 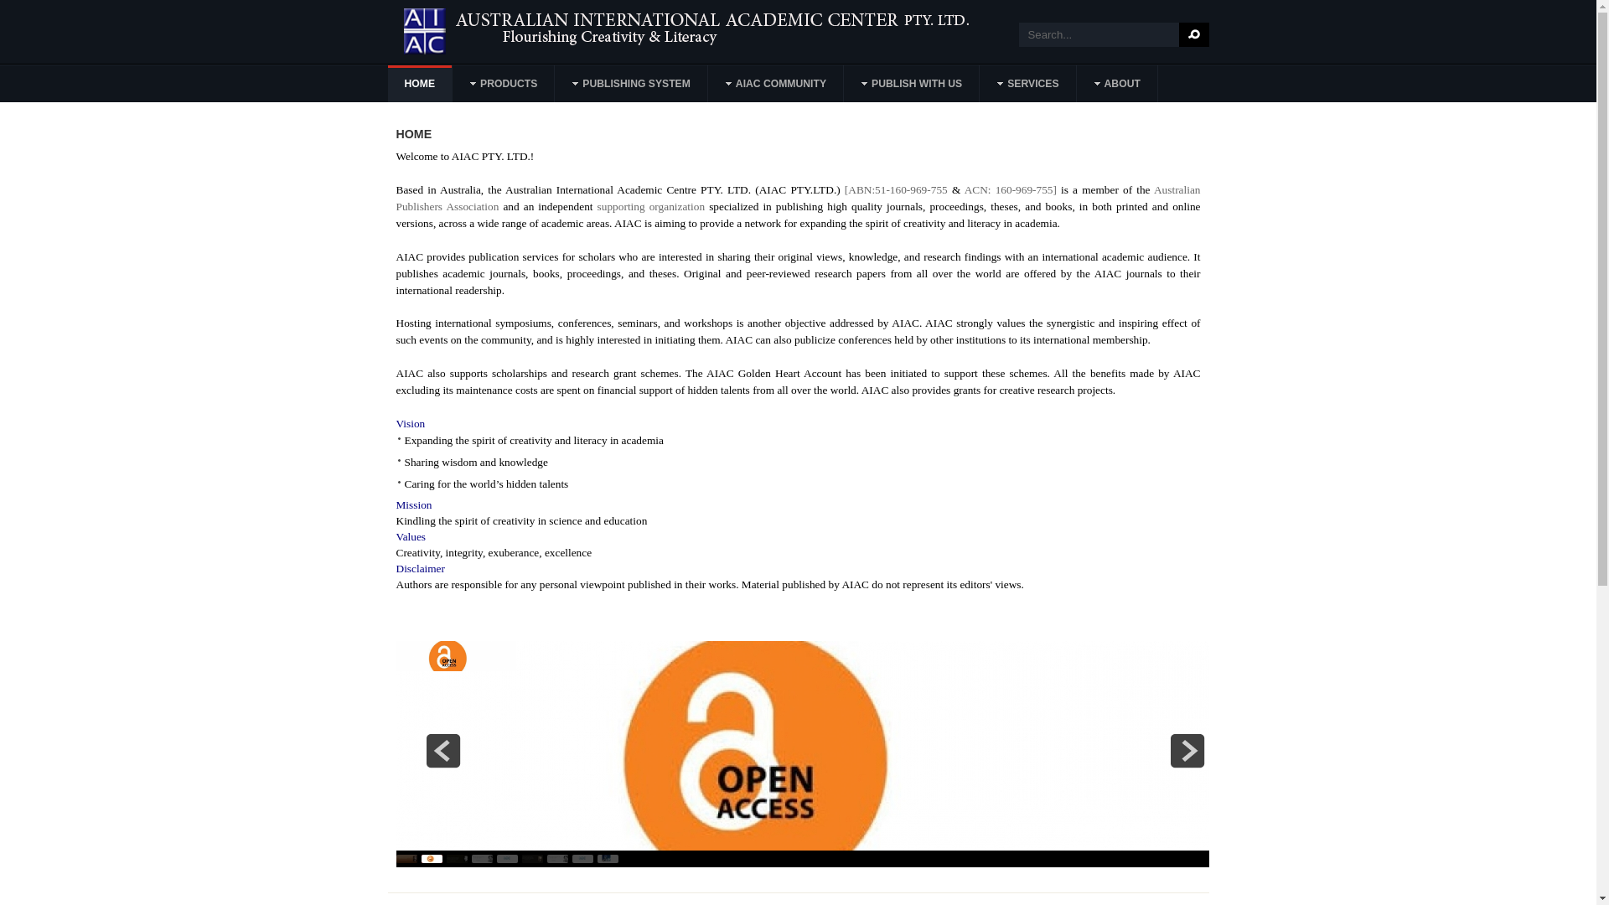 I want to click on organization, so click(x=677, y=206).